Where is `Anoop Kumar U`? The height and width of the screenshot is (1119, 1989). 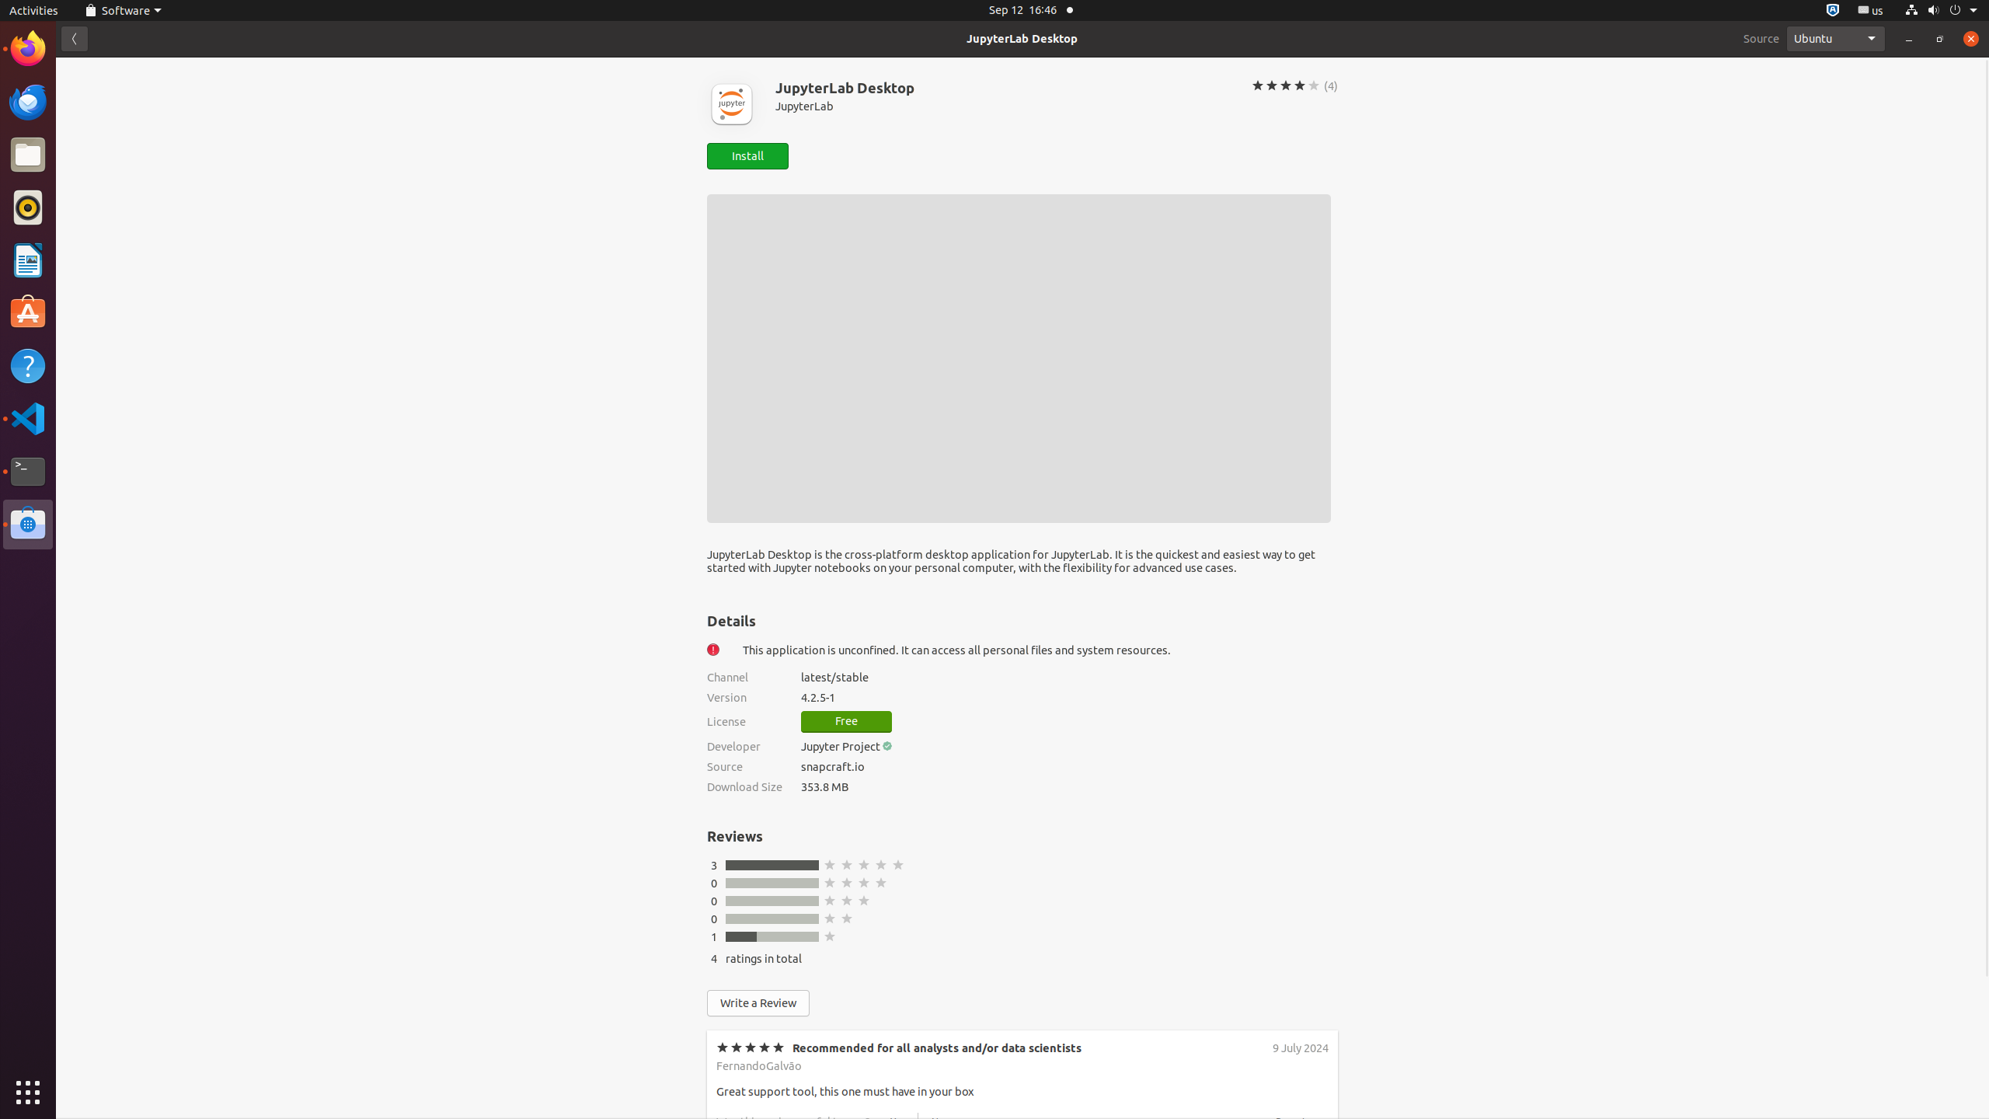 Anoop Kumar U is located at coordinates (757, 1183).